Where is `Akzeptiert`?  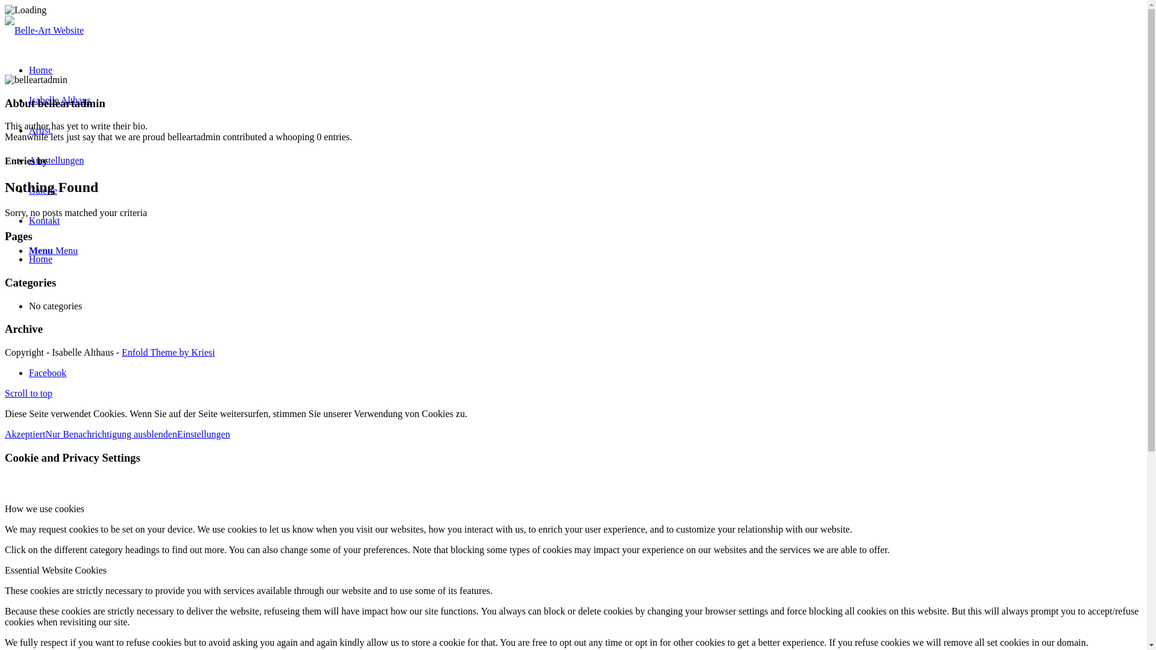 Akzeptiert is located at coordinates (25, 435).